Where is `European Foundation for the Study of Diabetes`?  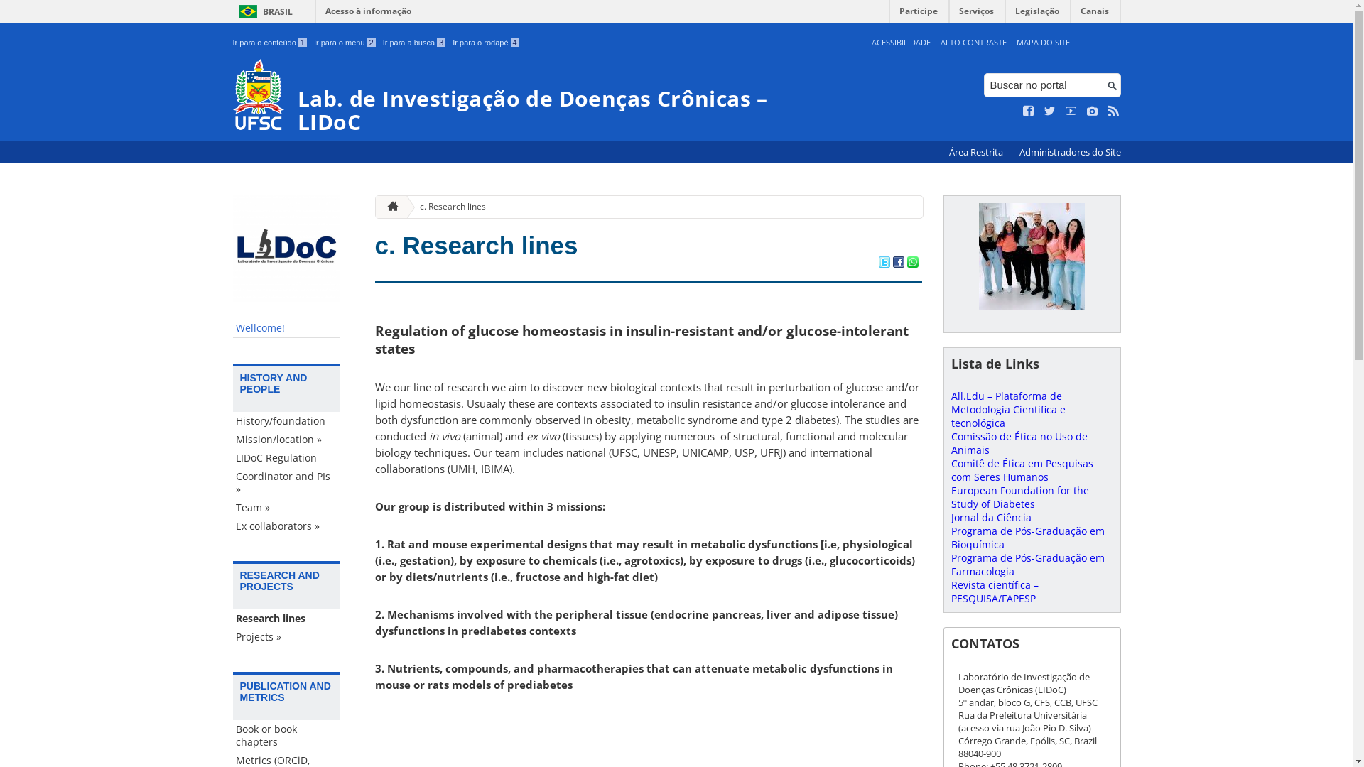 European Foundation for the Study of Diabetes is located at coordinates (1019, 497).